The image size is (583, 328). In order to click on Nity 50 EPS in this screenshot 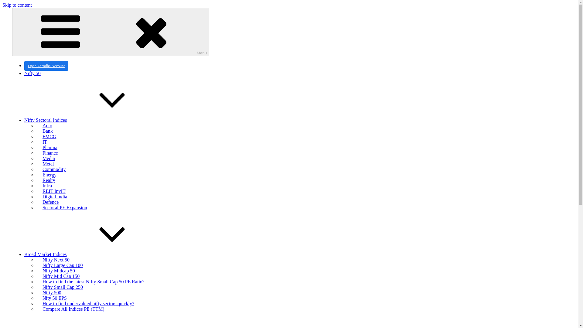, I will do `click(55, 298)`.